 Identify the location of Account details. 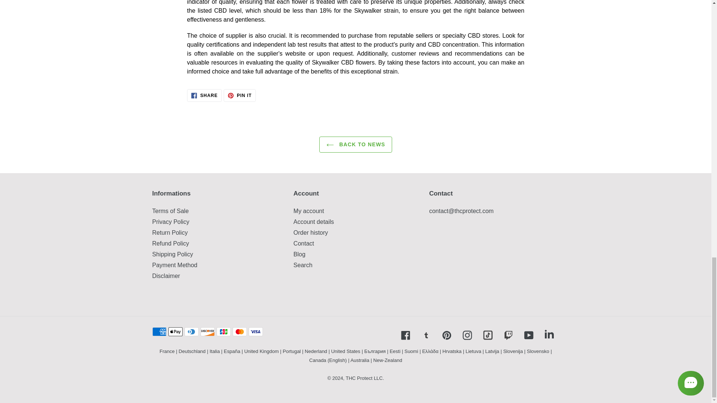
(314, 222).